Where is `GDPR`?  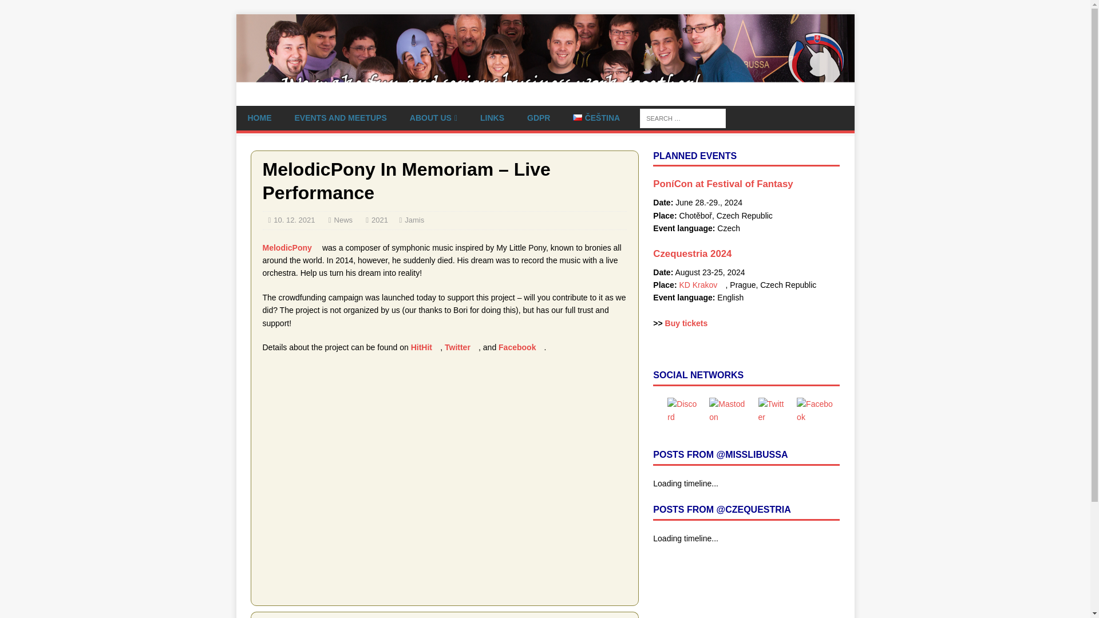
GDPR is located at coordinates (538, 117).